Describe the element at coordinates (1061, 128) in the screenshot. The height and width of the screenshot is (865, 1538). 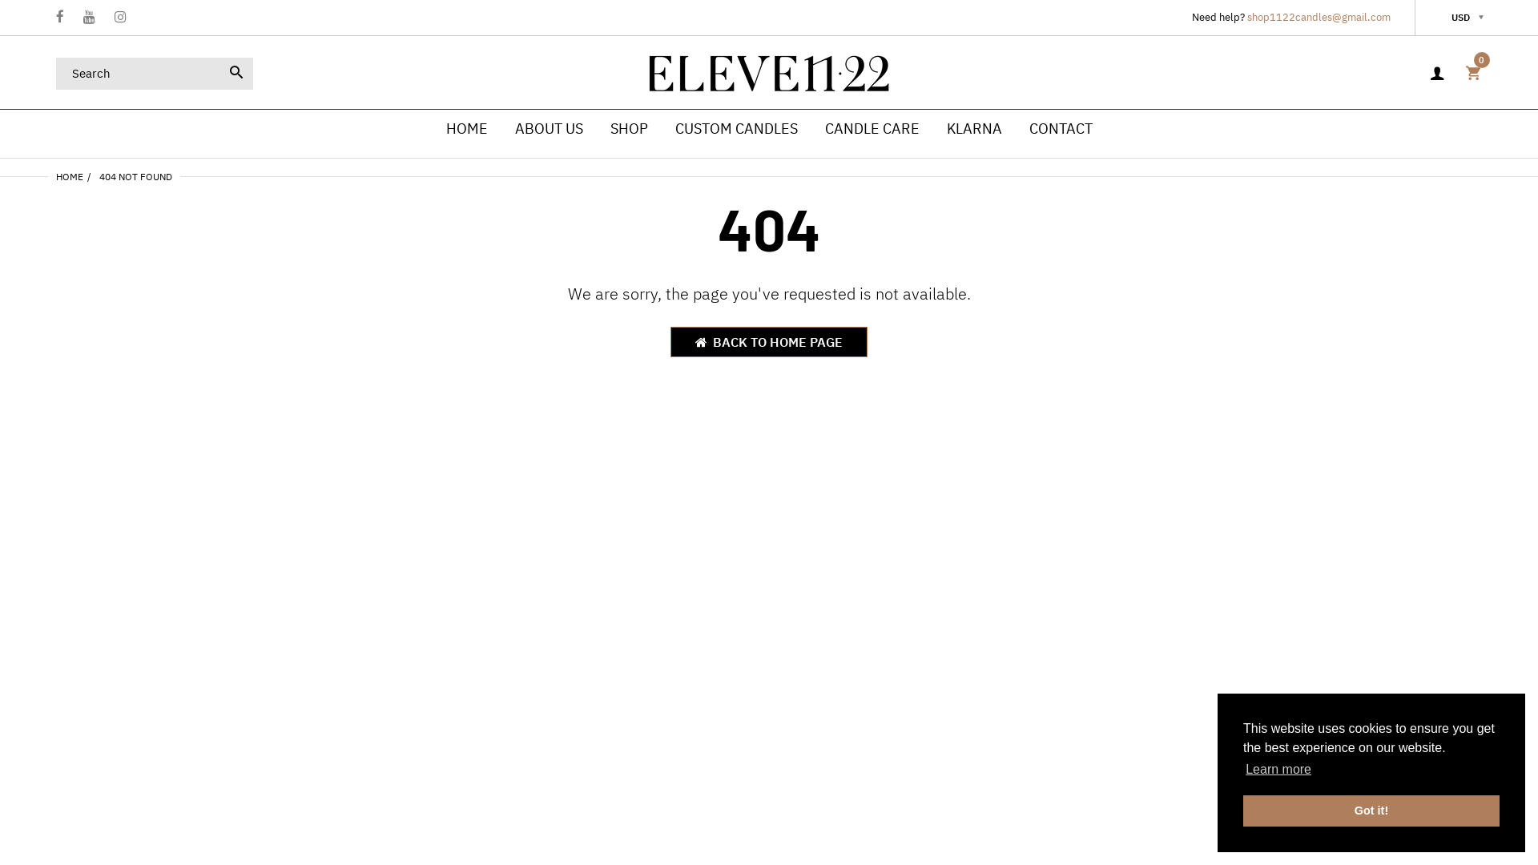
I see `CONTACT` at that location.